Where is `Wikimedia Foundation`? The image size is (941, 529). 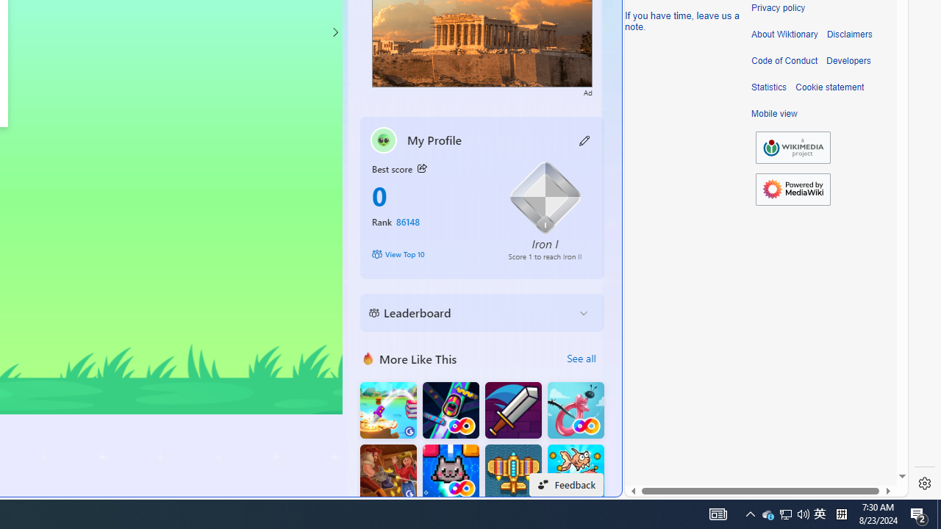
Wikimedia Foundation is located at coordinates (792, 147).